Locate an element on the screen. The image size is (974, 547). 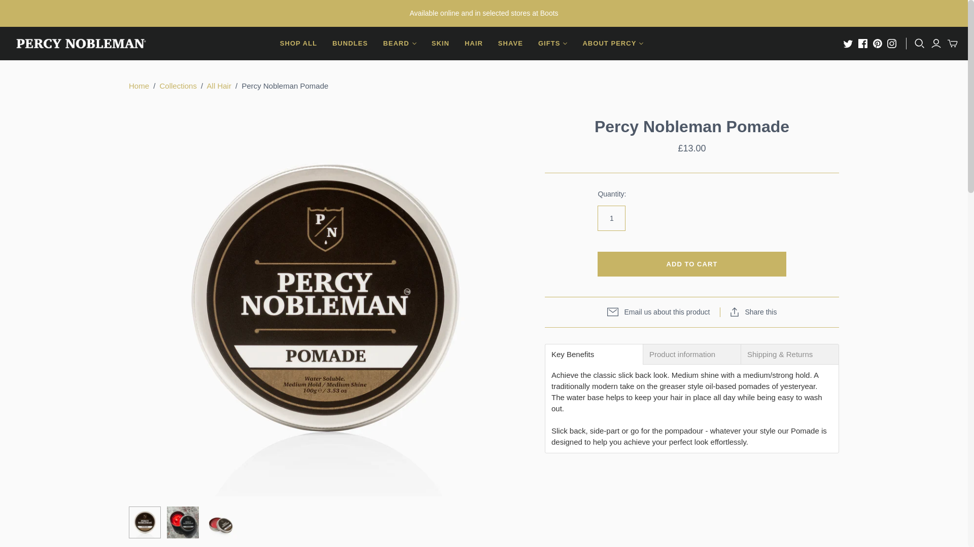
SHAVE is located at coordinates (510, 44).